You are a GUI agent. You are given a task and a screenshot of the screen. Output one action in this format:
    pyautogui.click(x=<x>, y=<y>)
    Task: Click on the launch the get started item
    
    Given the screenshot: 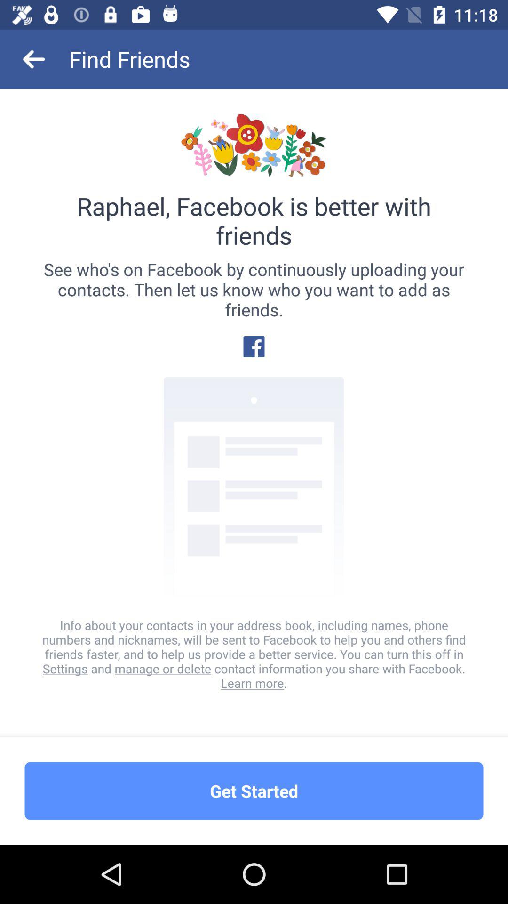 What is the action you would take?
    pyautogui.click(x=254, y=791)
    